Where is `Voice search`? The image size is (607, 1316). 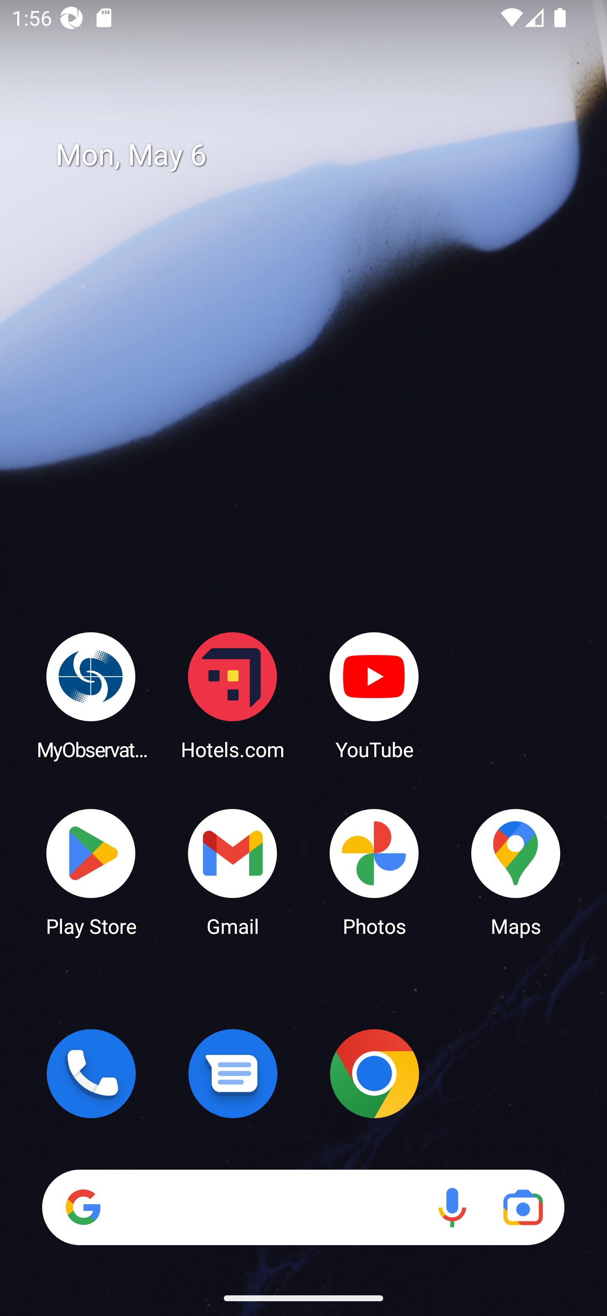
Voice search is located at coordinates (452, 1207).